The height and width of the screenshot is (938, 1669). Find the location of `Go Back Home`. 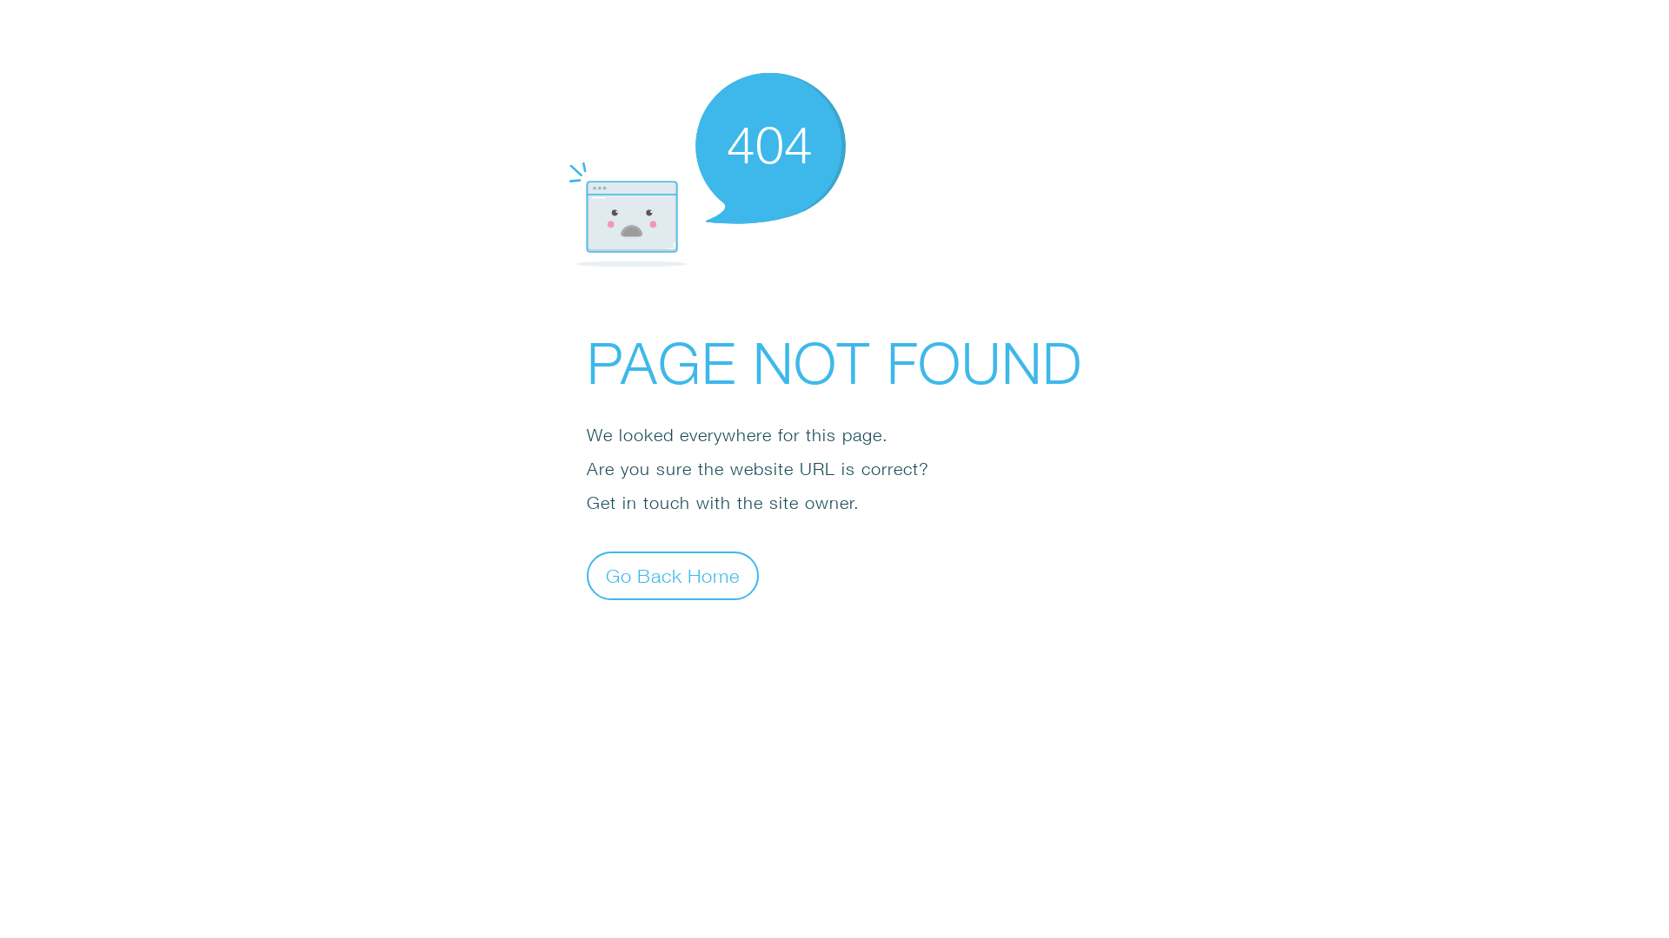

Go Back Home is located at coordinates (673, 575).